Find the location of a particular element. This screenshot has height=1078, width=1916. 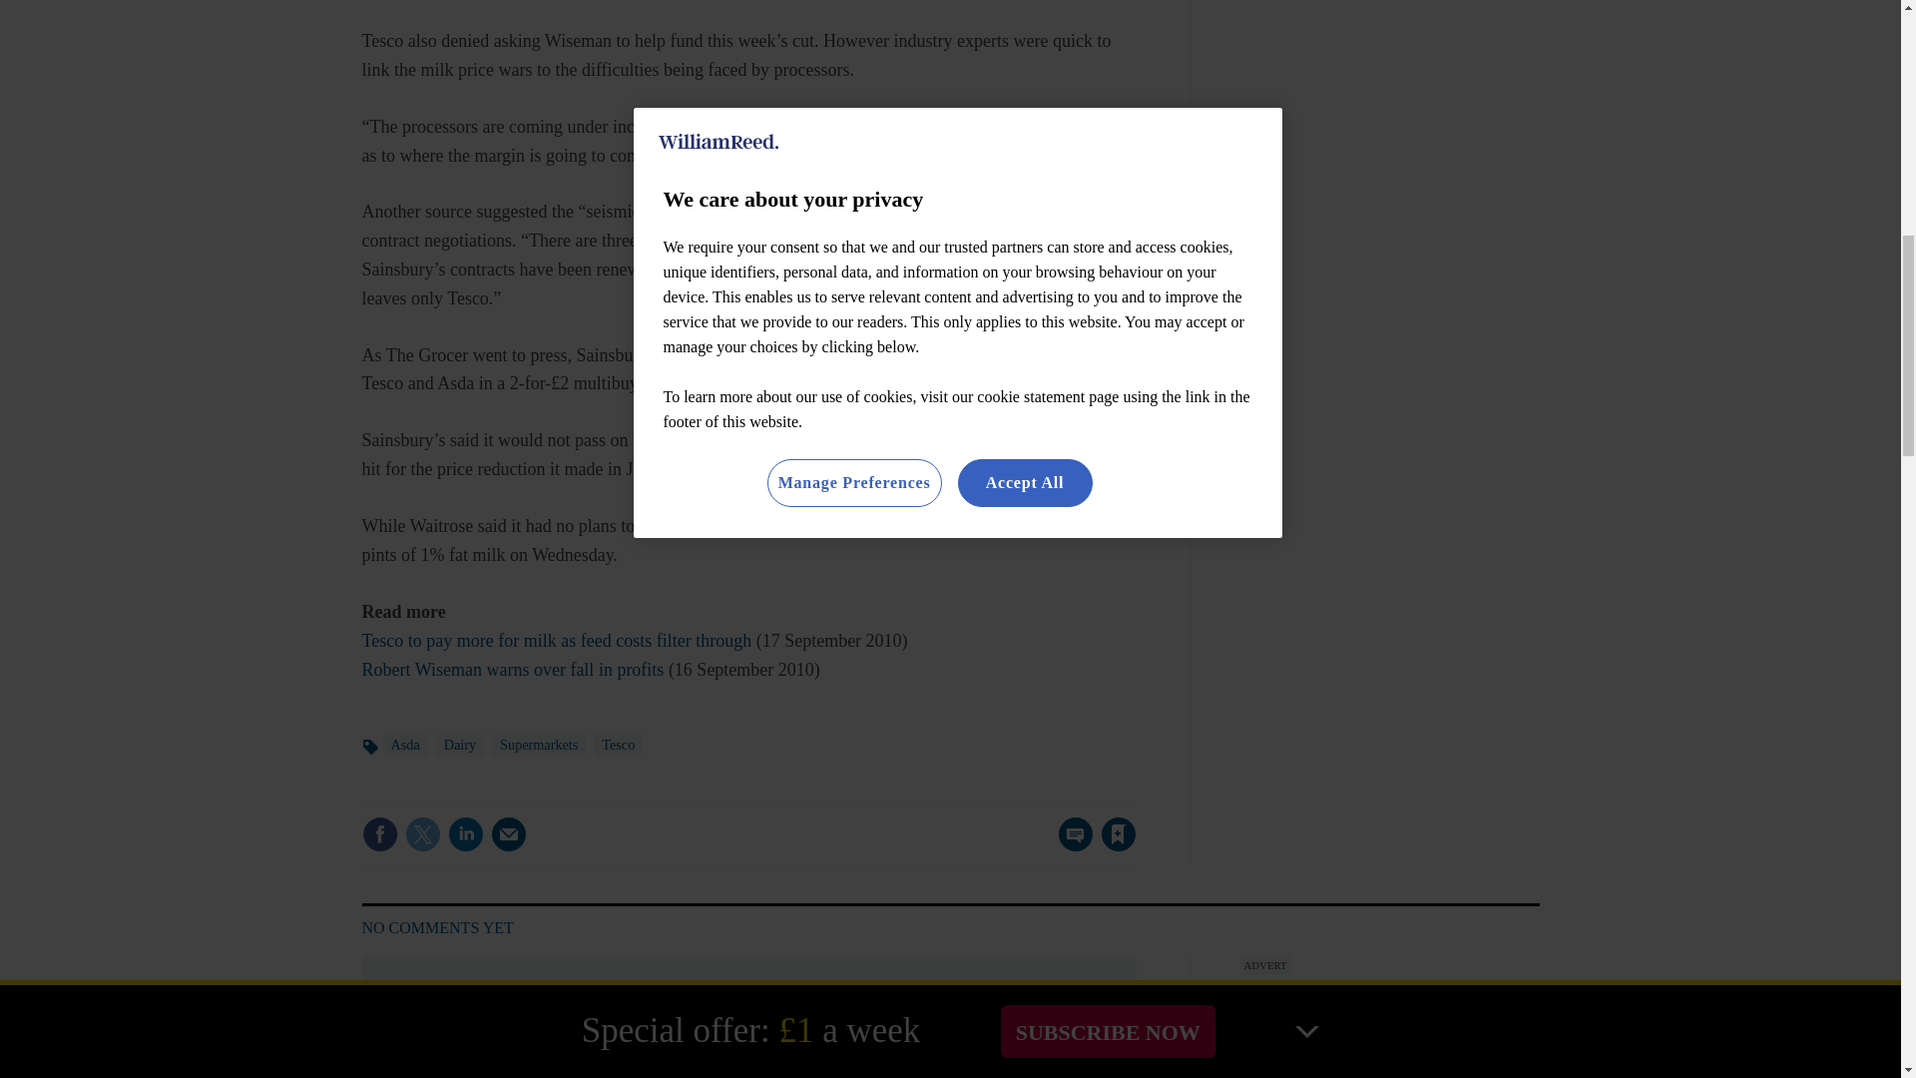

Share this on Twitter is located at coordinates (422, 834).